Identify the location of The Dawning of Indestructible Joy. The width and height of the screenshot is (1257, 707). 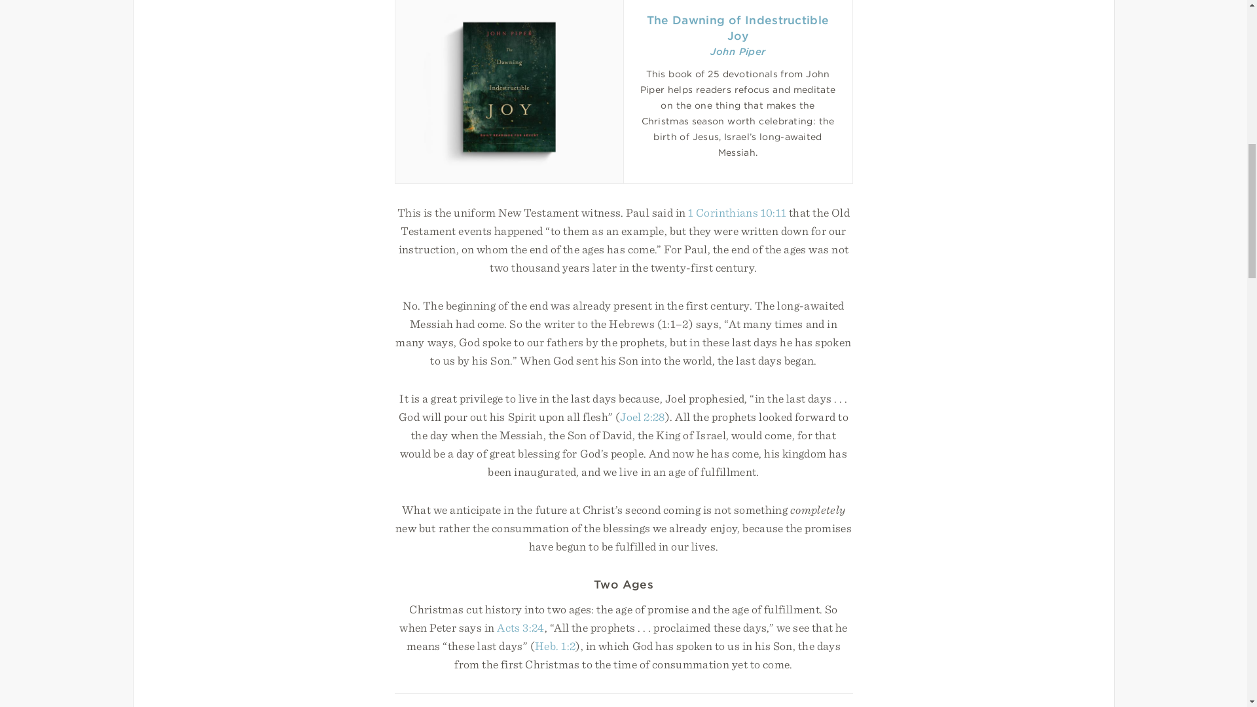
(738, 27).